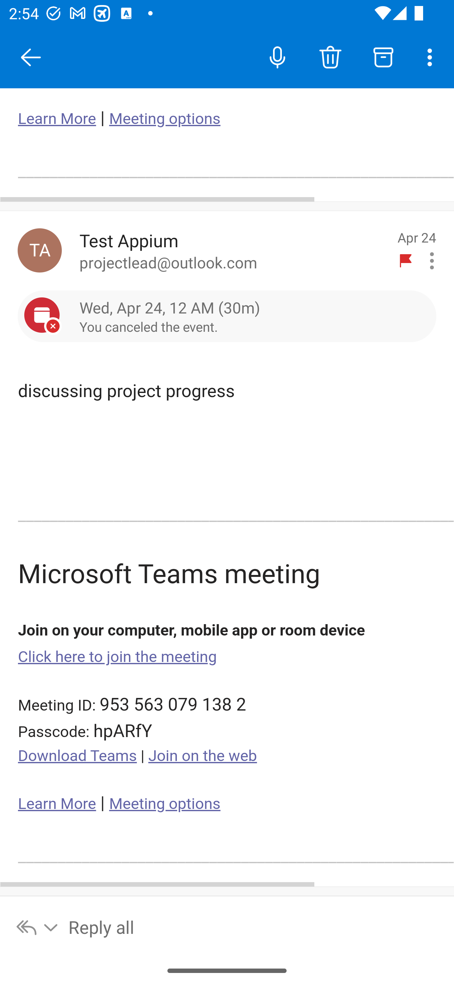  Describe the element at coordinates (31, 57) in the screenshot. I see `Close` at that location.